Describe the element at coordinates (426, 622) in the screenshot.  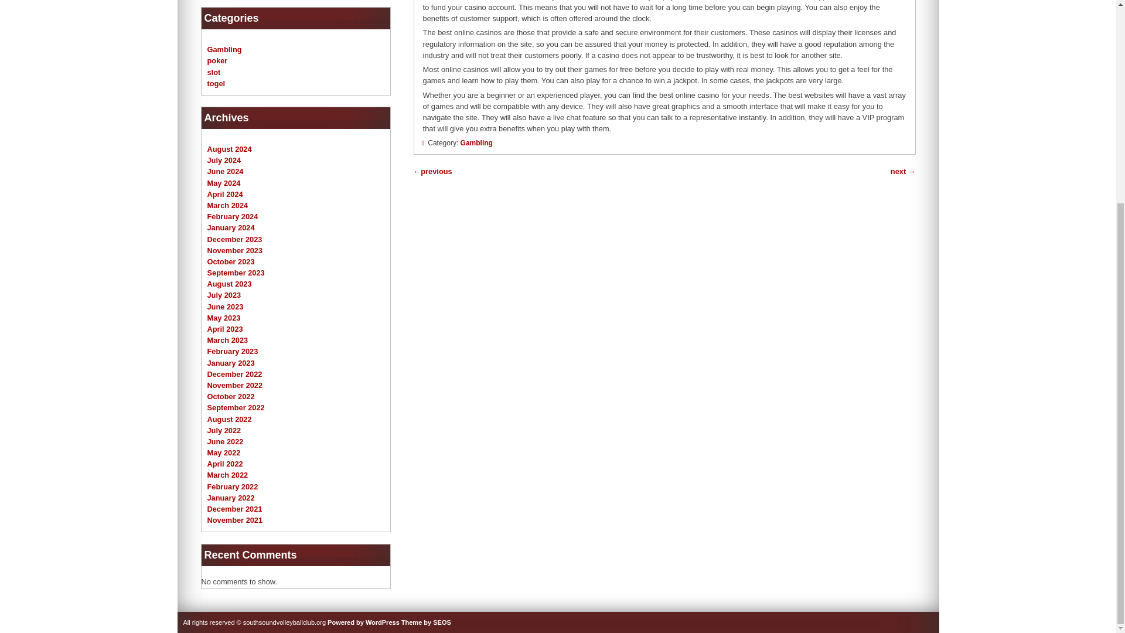
I see `Seos free wordpress themes` at that location.